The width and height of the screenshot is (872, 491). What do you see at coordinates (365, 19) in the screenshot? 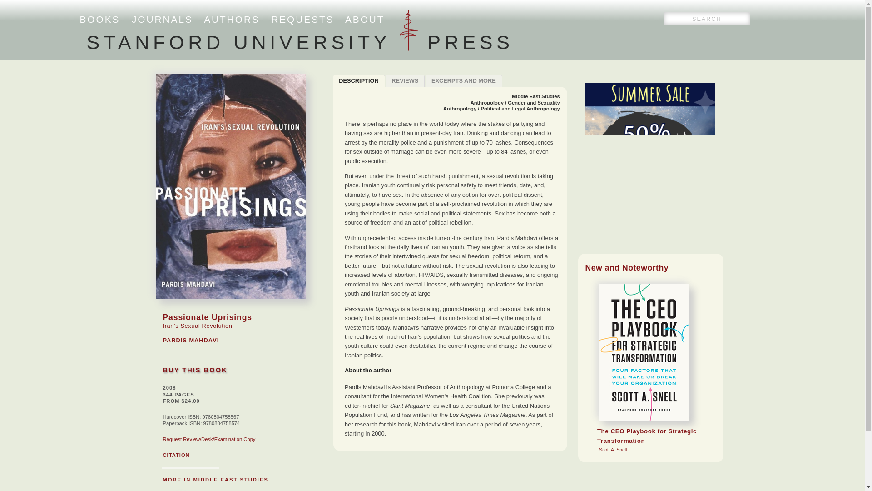
I see `ABOUT` at bounding box center [365, 19].